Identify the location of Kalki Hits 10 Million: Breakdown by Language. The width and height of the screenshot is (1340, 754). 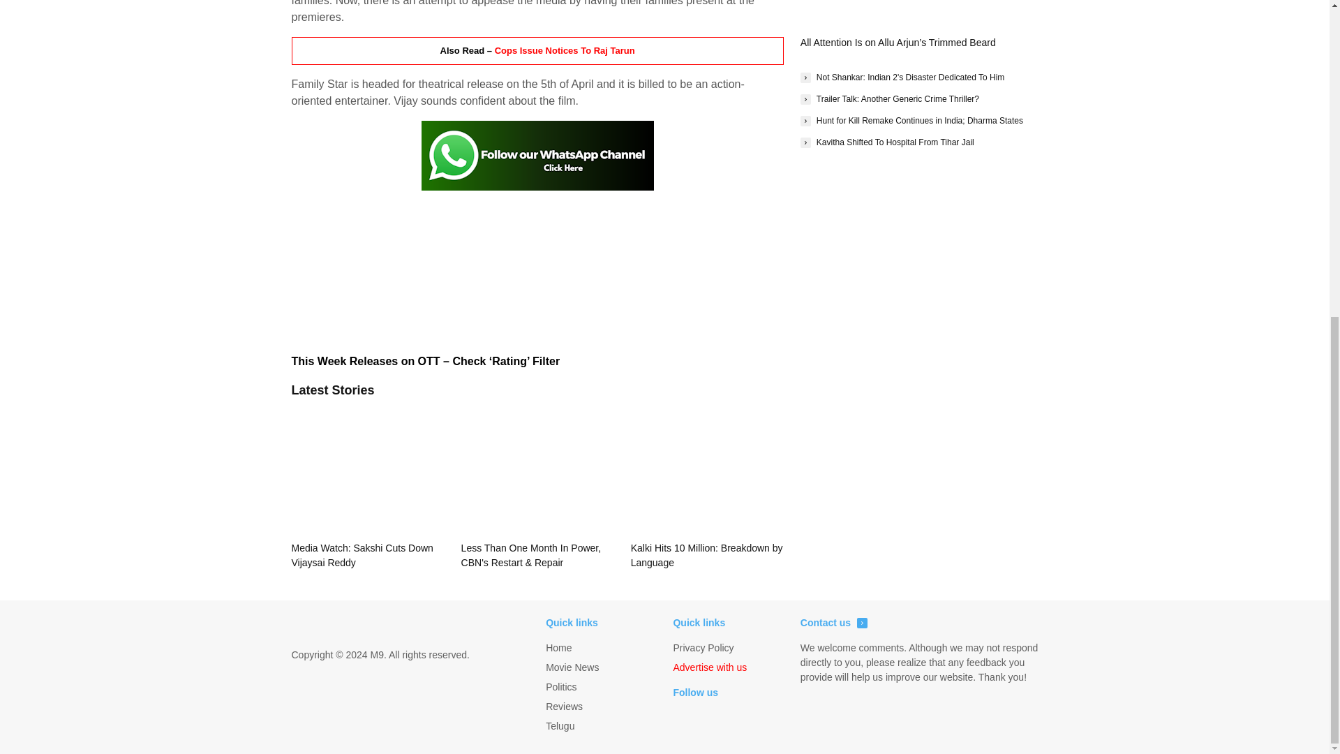
(708, 487).